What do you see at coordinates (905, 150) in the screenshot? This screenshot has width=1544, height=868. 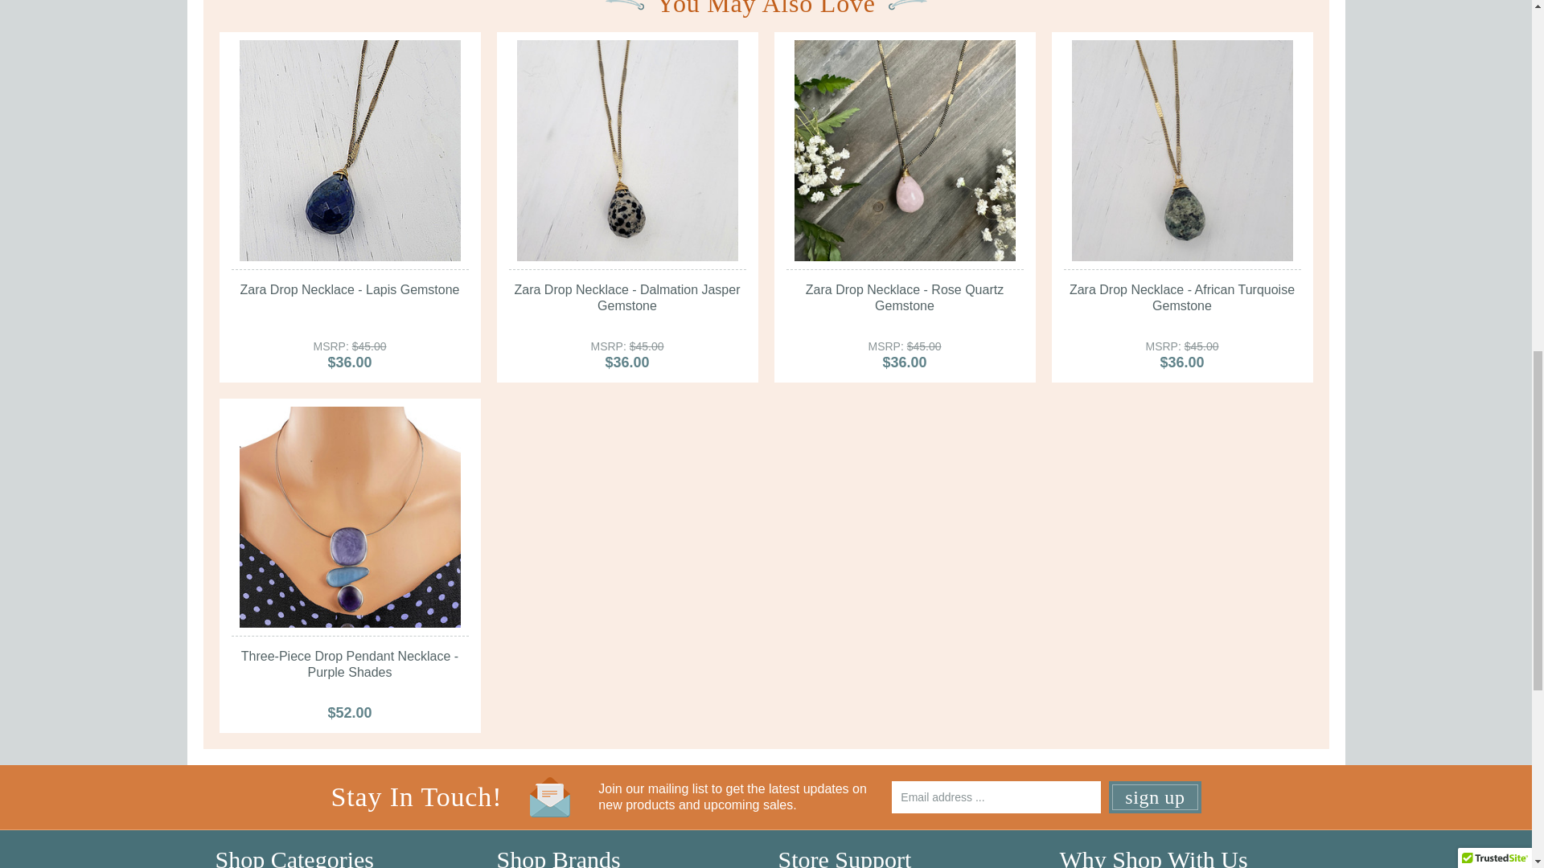 I see `Zara Drop Necklace - Rose Quartz Gemstone` at bounding box center [905, 150].